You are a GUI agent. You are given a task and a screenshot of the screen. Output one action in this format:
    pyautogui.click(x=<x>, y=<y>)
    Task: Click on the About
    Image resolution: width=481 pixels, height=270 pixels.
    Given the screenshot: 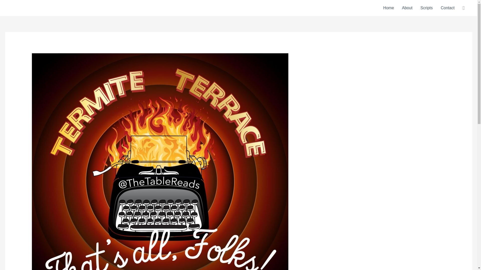 What is the action you would take?
    pyautogui.click(x=407, y=8)
    